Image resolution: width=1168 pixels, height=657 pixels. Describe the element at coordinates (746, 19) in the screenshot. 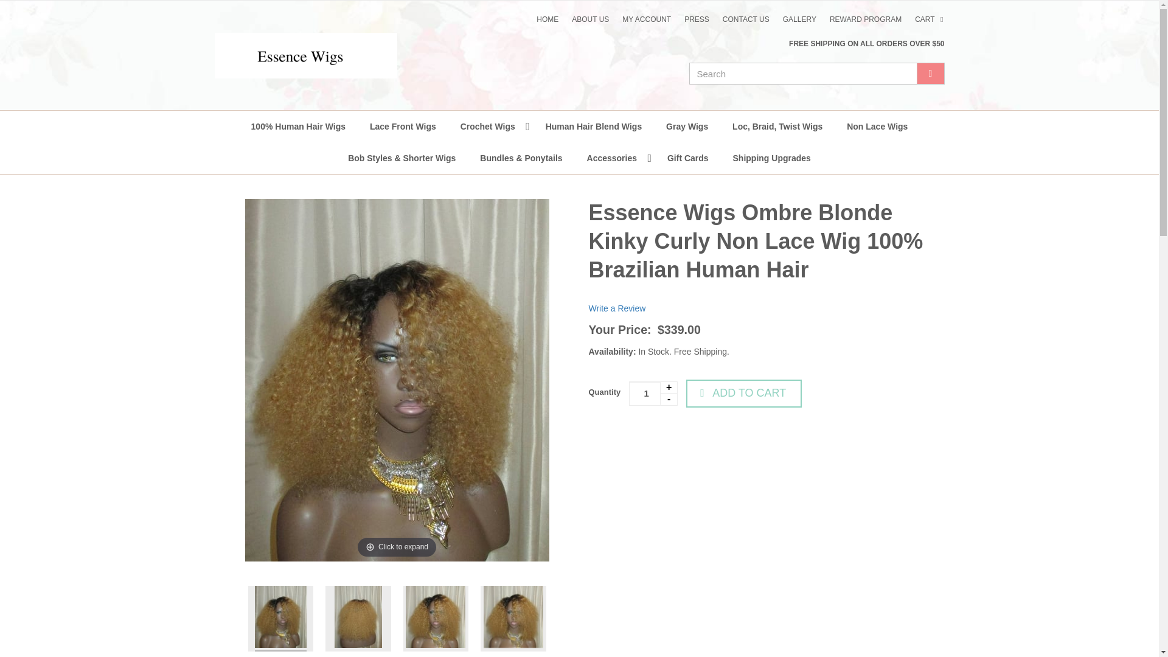

I see `CONTACT US` at that location.